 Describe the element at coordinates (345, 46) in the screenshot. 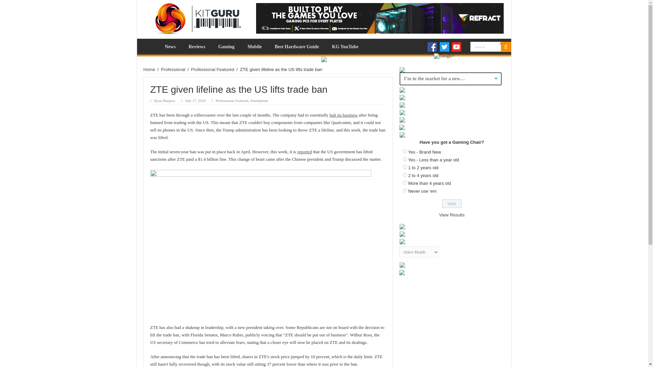

I see `KG YouTube` at that location.